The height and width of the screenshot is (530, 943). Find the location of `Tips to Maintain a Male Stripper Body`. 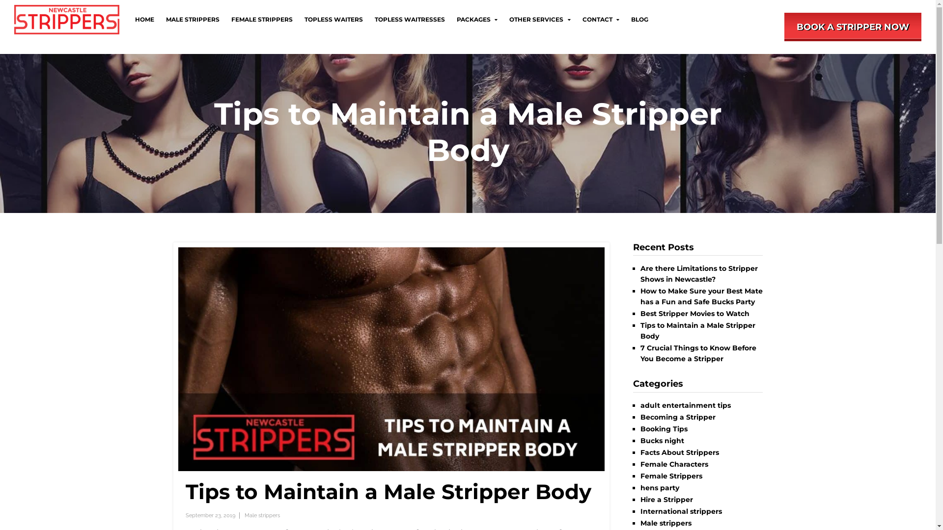

Tips to Maintain a Male Stripper Body is located at coordinates (388, 492).